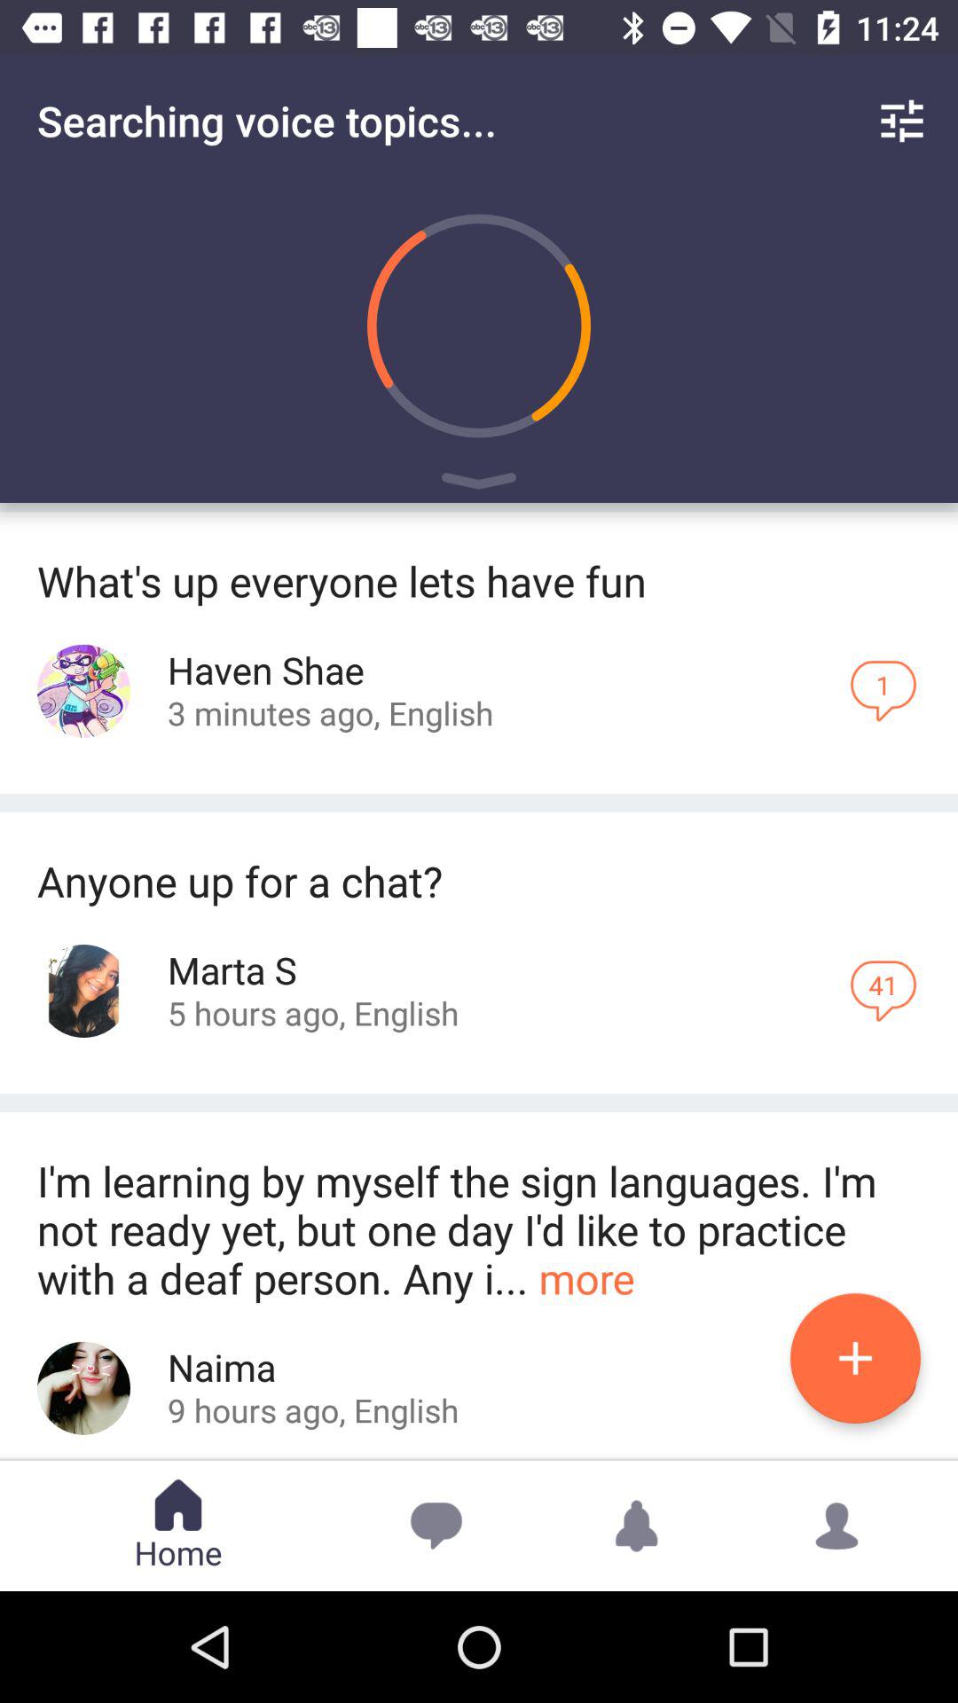 The width and height of the screenshot is (958, 1703). I want to click on add option, so click(855, 1359).